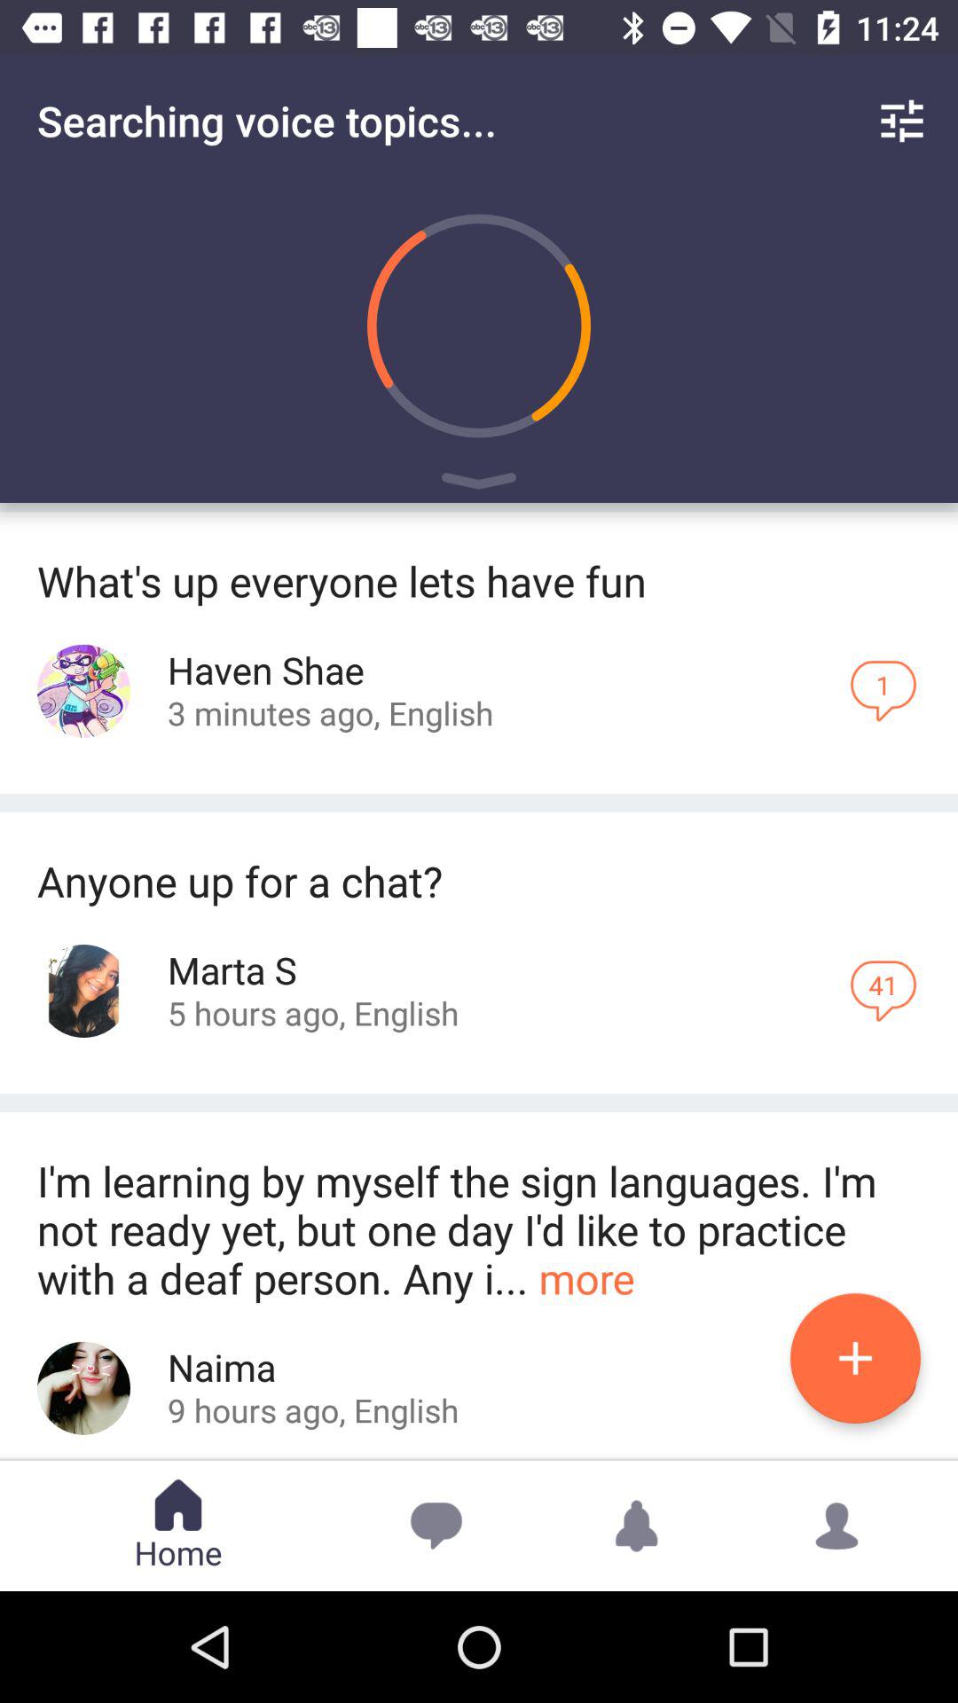 The width and height of the screenshot is (958, 1703). I want to click on add option, so click(855, 1359).